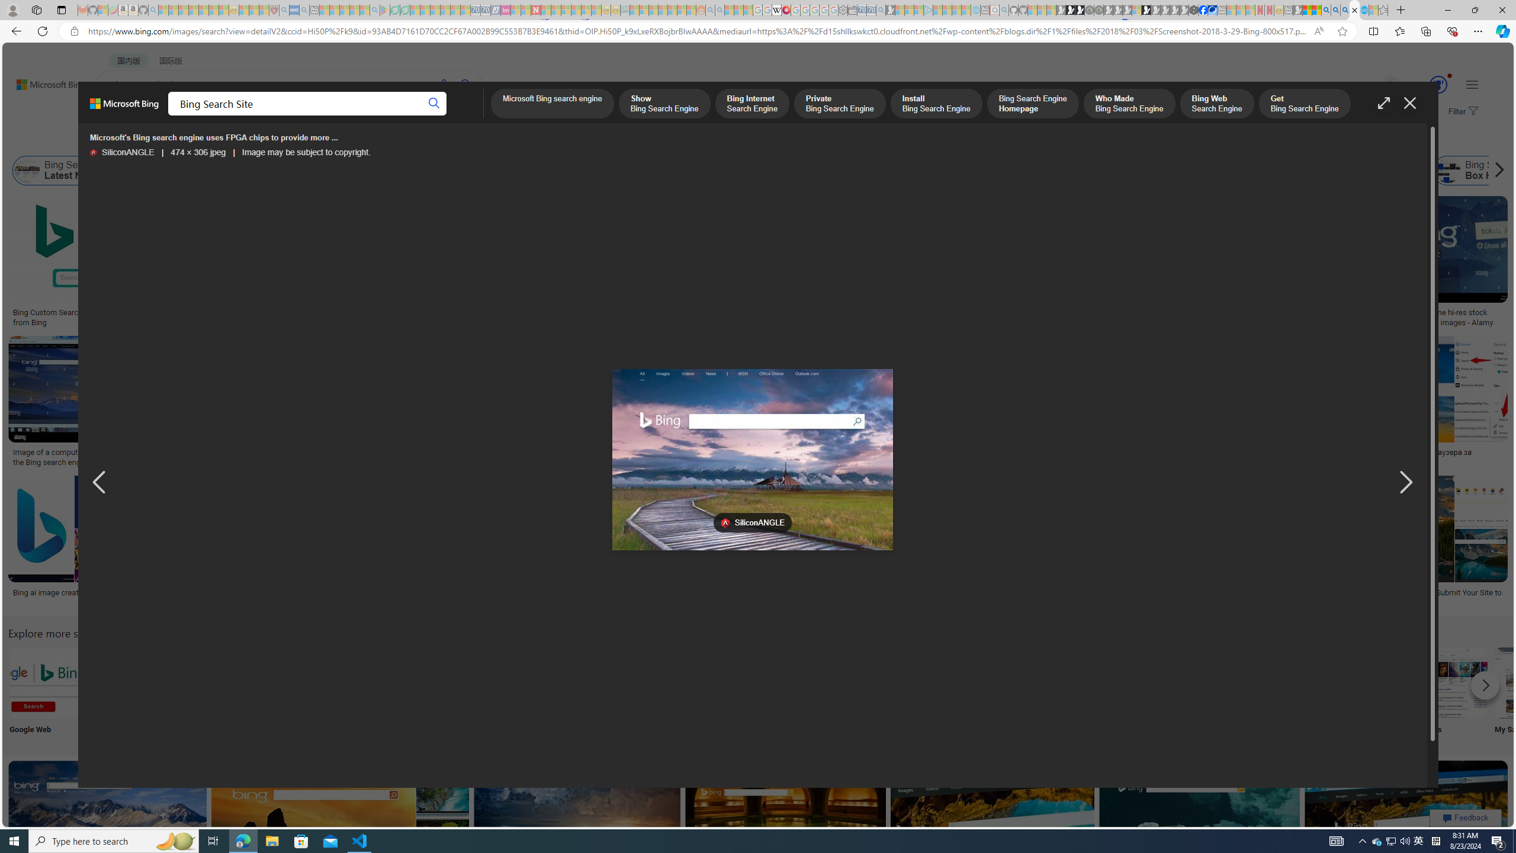  I want to click on Bar Install, so click(983, 693).